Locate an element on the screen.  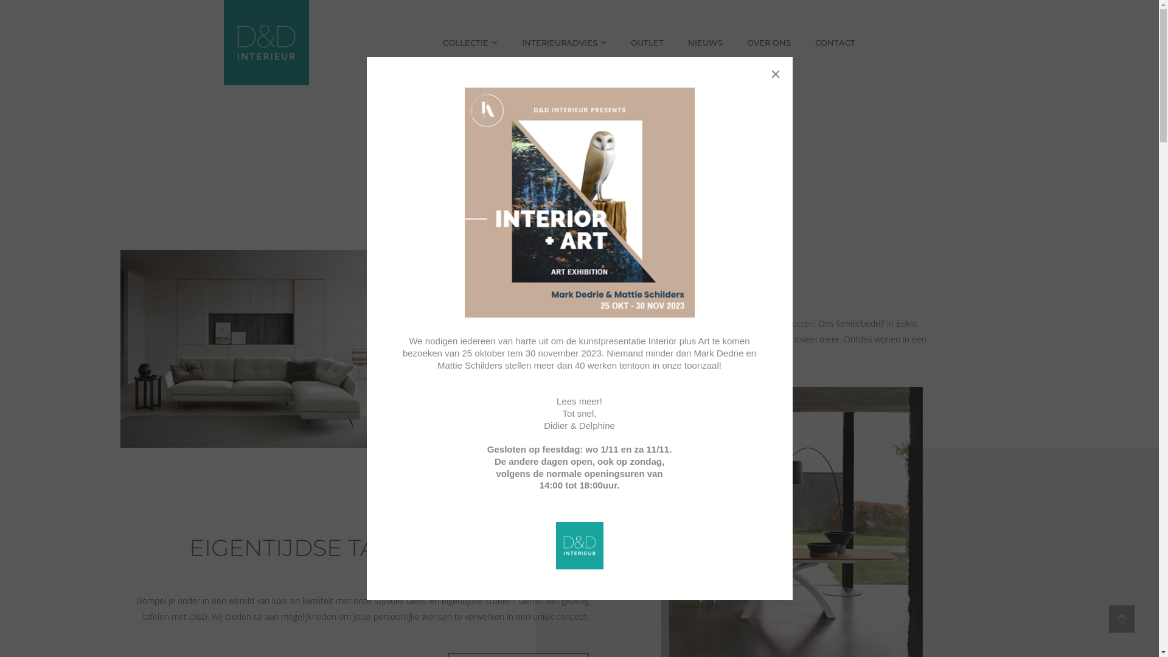
ZETELS is located at coordinates (551, 409).